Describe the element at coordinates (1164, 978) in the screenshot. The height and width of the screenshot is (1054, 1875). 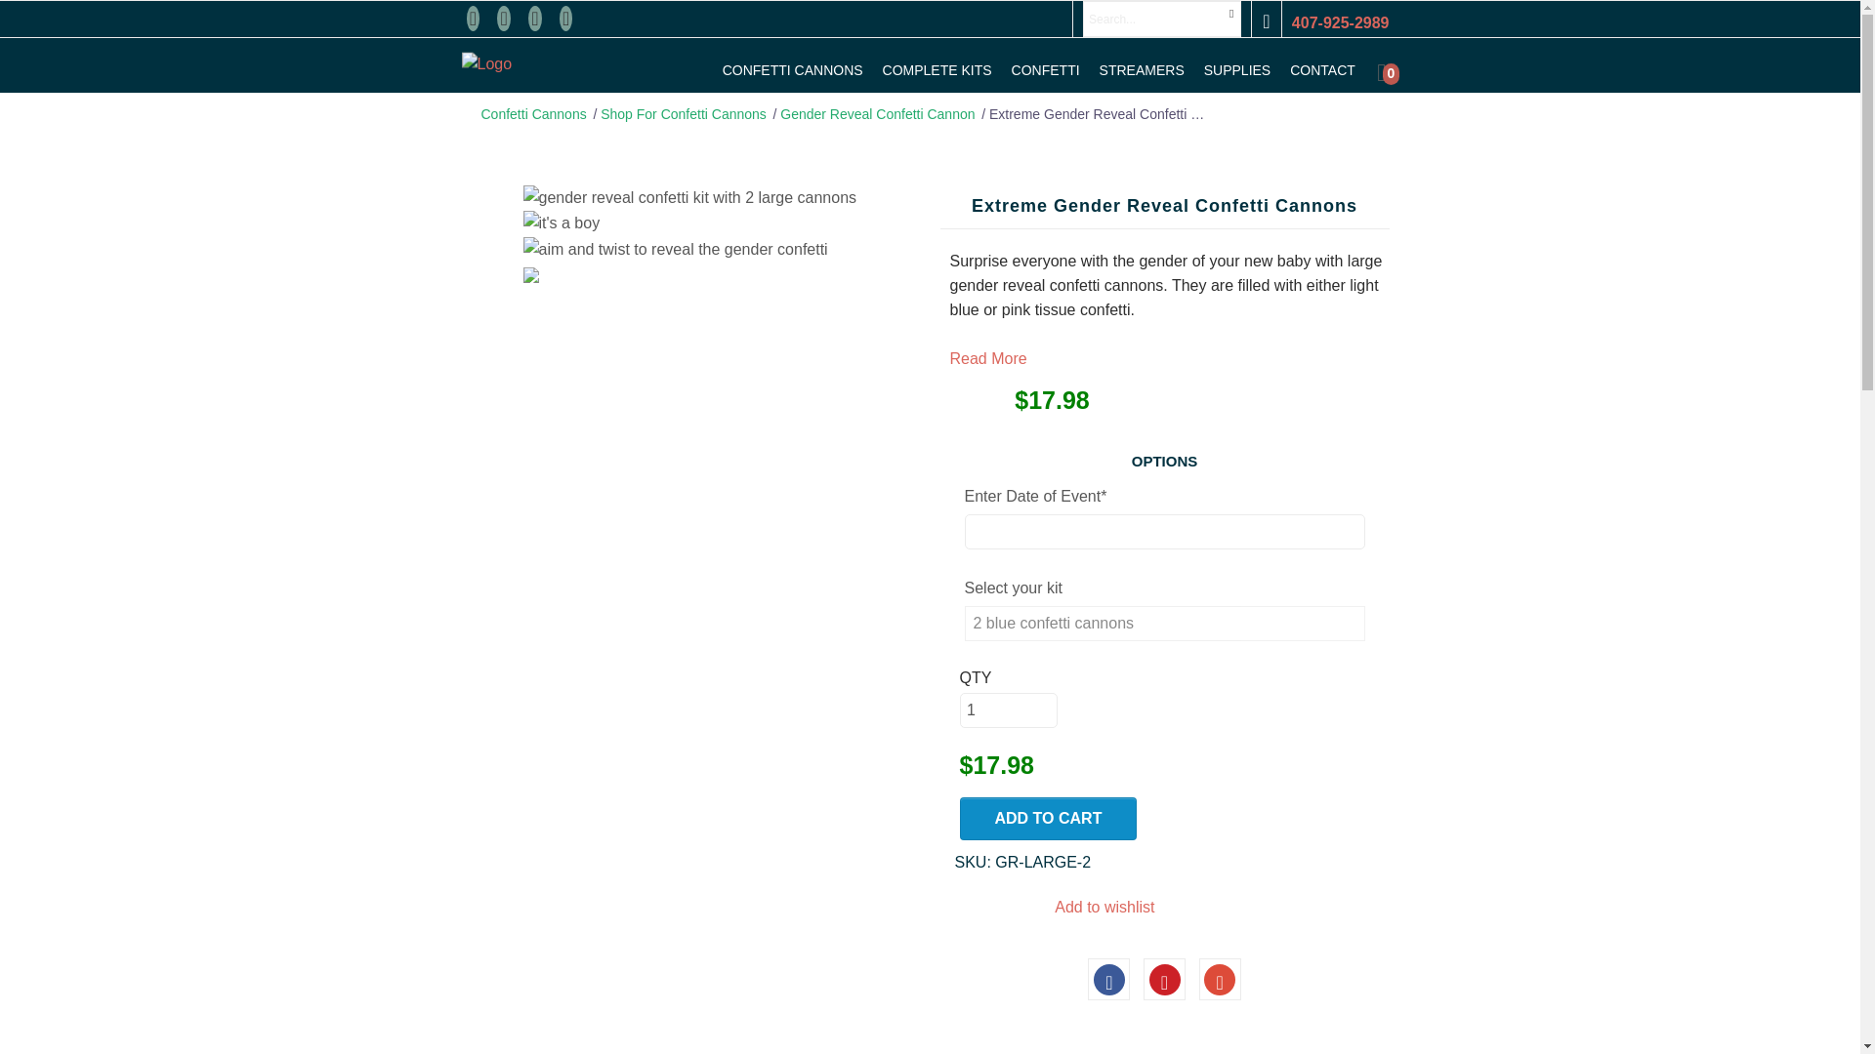
I see `Pin` at that location.